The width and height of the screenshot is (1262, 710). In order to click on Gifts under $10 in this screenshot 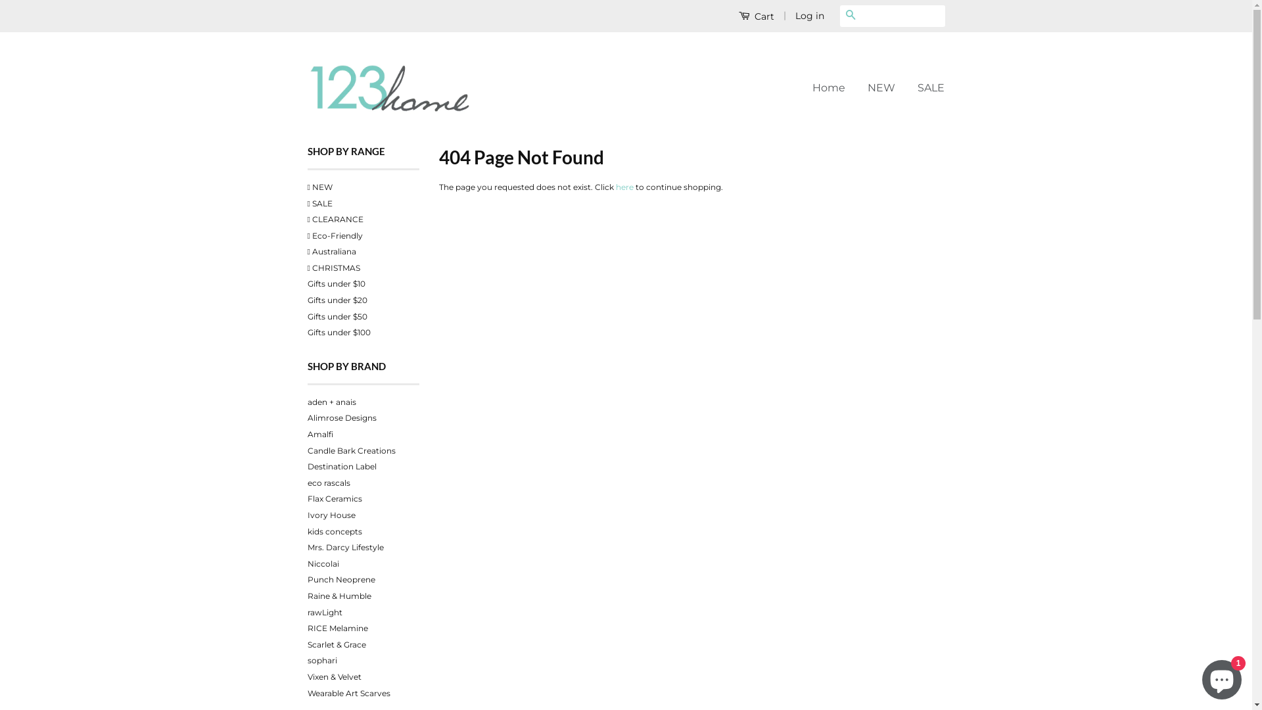, I will do `click(337, 284)`.